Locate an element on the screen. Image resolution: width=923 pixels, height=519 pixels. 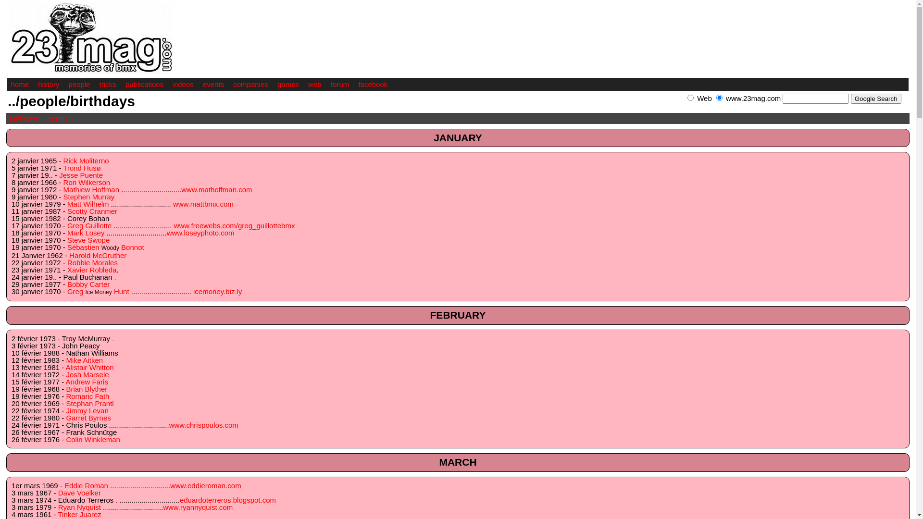
Jimmy Levan is located at coordinates (87, 410).